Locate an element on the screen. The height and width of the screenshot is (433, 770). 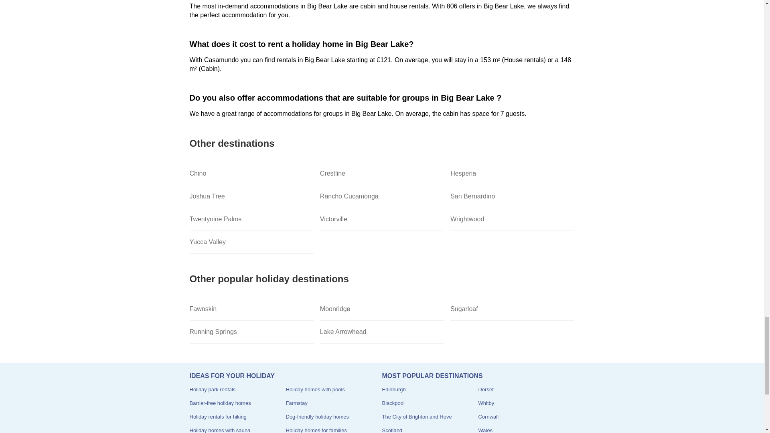
Moonridge is located at coordinates (382, 310).